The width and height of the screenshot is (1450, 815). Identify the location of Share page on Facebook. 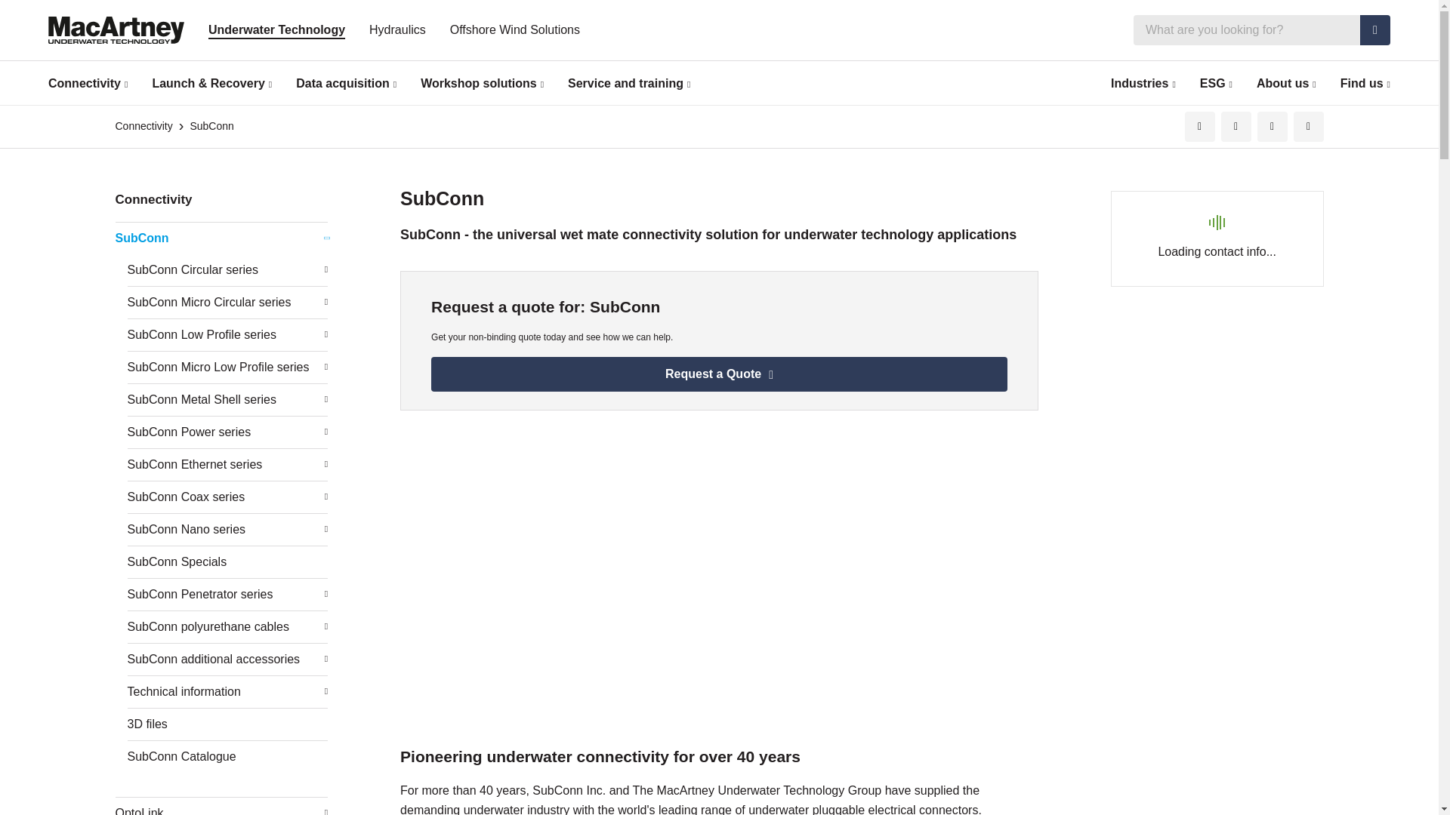
(1236, 126).